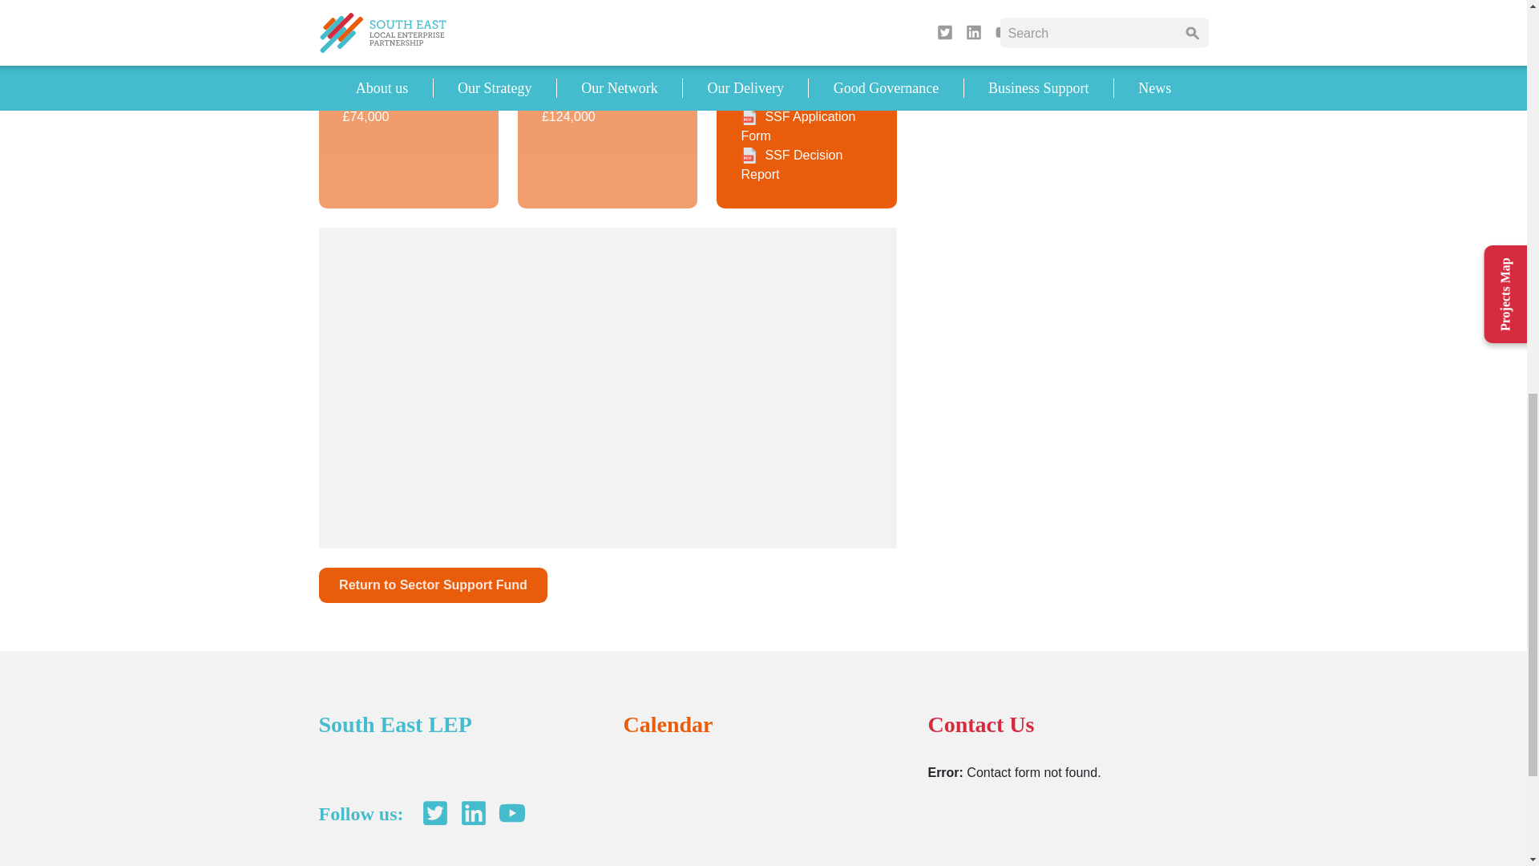  I want to click on Social media link to Twitter, so click(434, 813).